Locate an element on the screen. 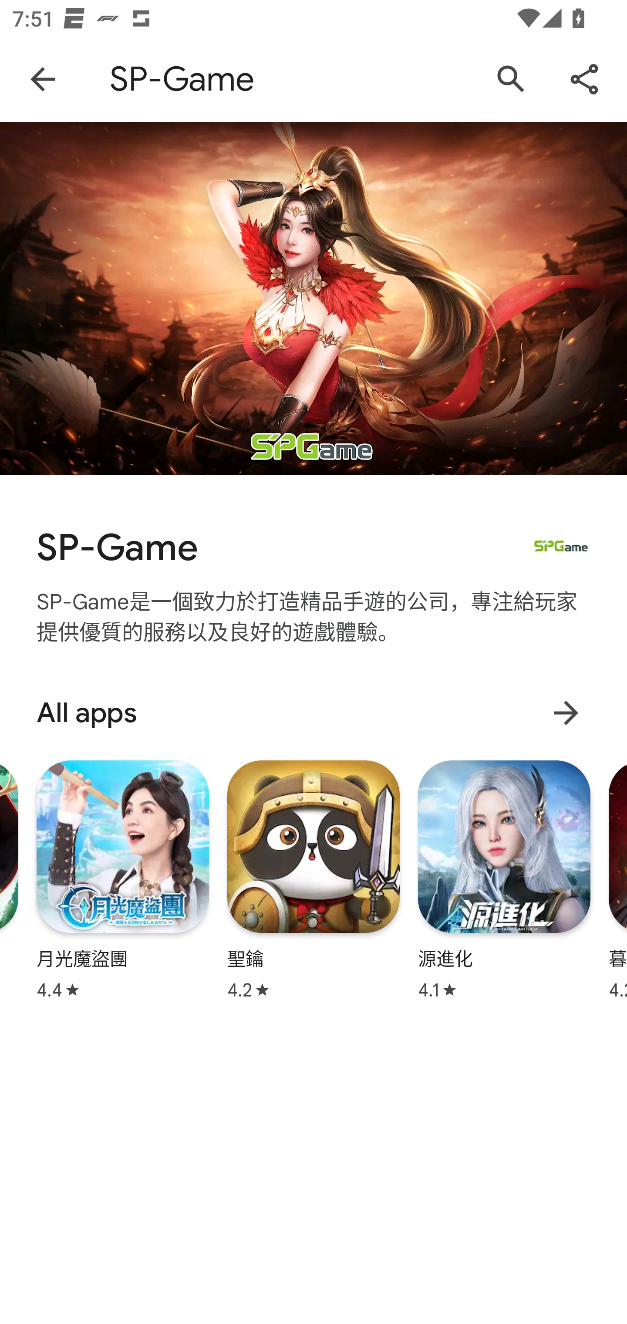 Image resolution: width=627 pixels, height=1324 pixels. Share is located at coordinates (584, 79).